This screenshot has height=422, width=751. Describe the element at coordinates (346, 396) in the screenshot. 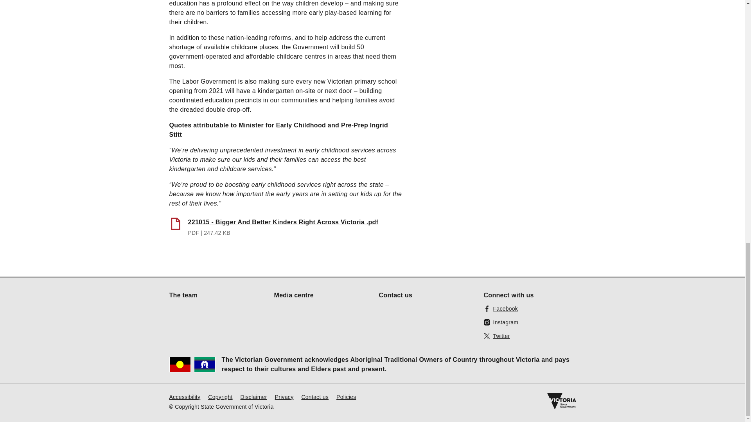

I see `Policies` at that location.